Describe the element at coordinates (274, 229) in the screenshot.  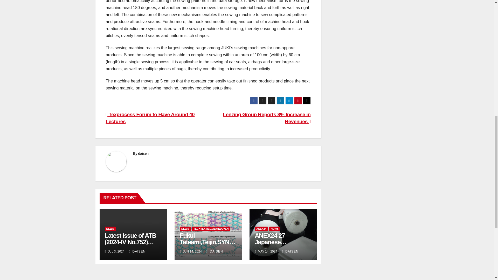
I see `NEWS` at that location.